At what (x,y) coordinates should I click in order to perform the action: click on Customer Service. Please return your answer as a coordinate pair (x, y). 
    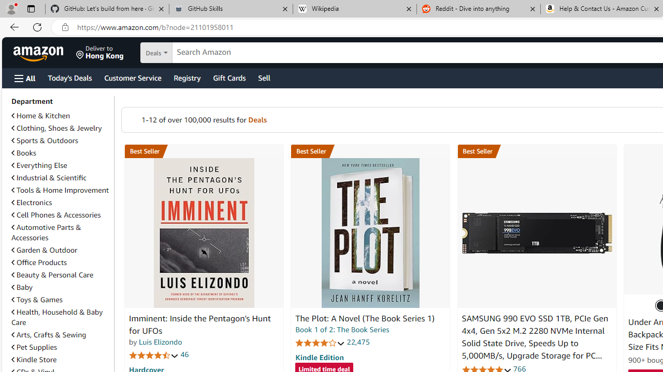
    Looking at the image, I should click on (133, 78).